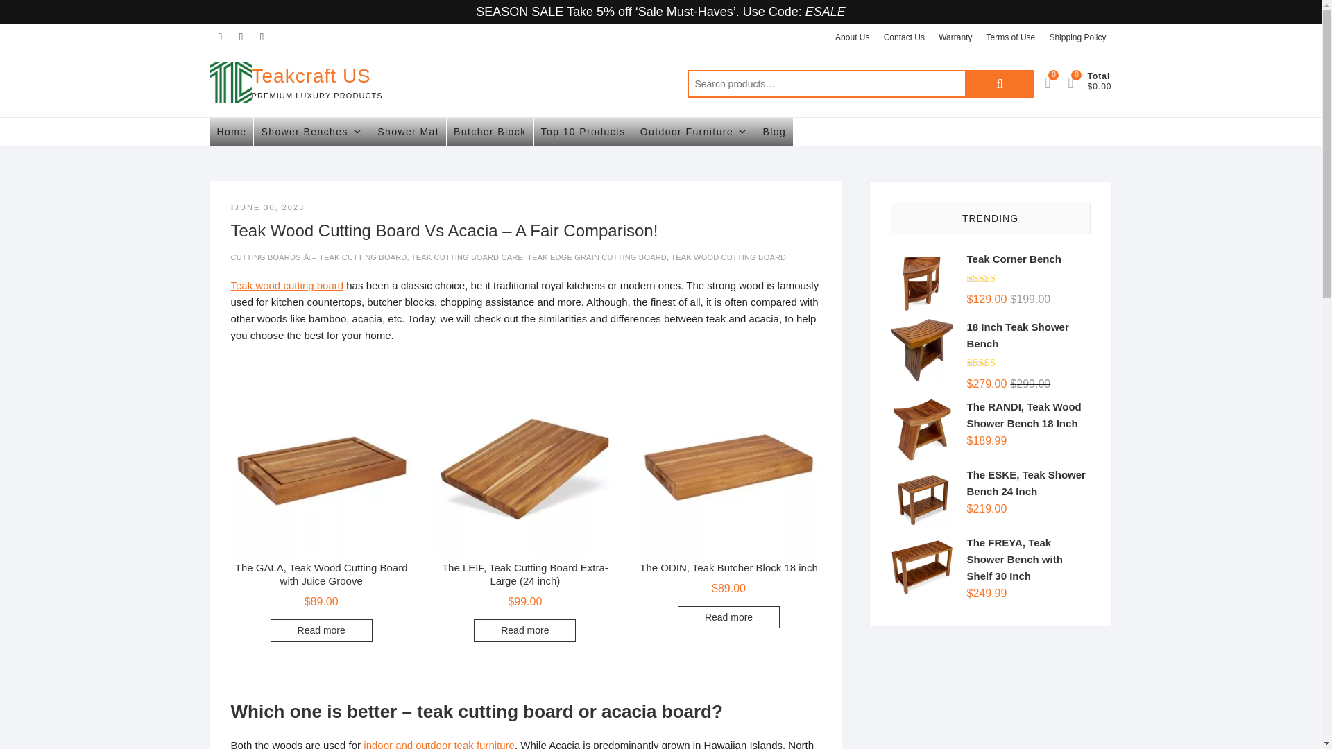 This screenshot has width=1332, height=749. I want to click on Shower Mat, so click(408, 131).